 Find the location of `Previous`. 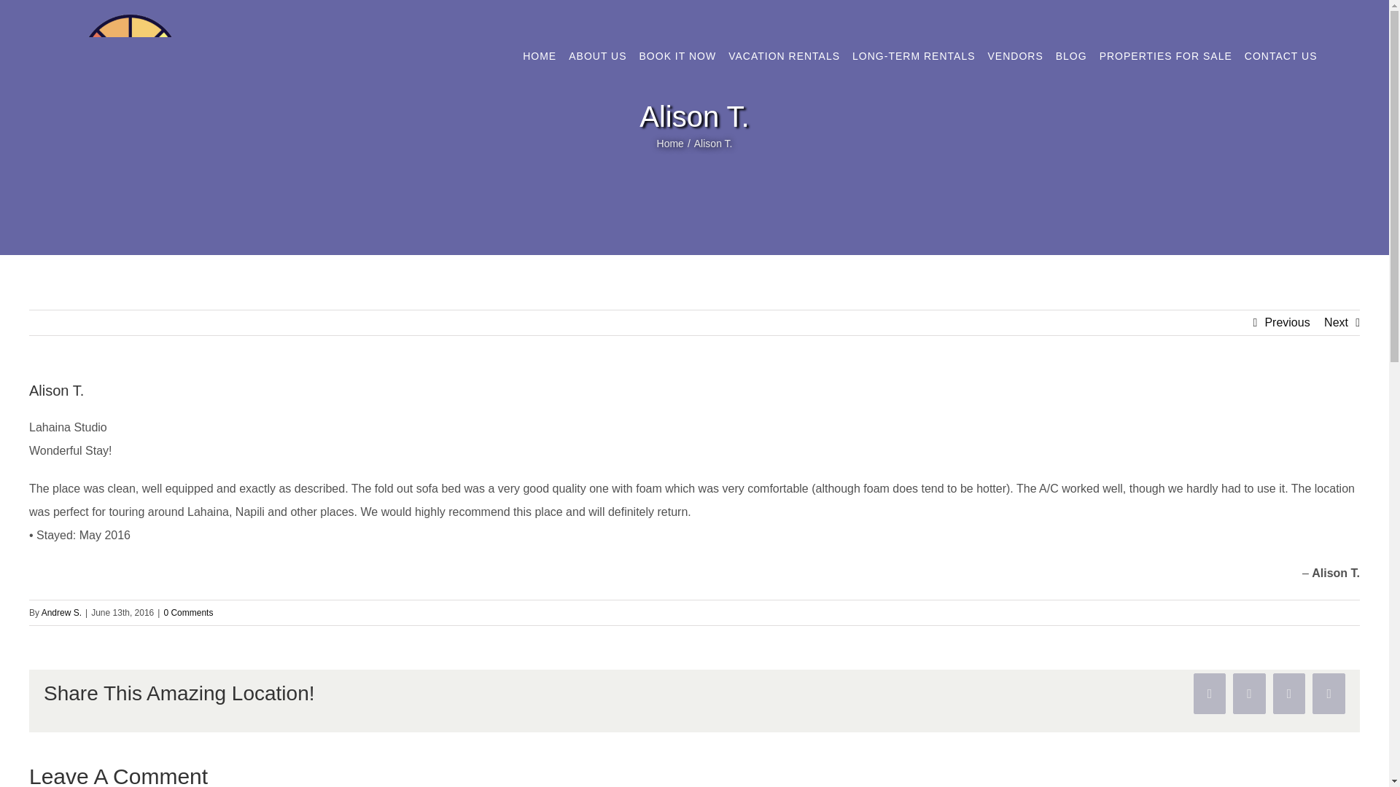

Previous is located at coordinates (1286, 322).